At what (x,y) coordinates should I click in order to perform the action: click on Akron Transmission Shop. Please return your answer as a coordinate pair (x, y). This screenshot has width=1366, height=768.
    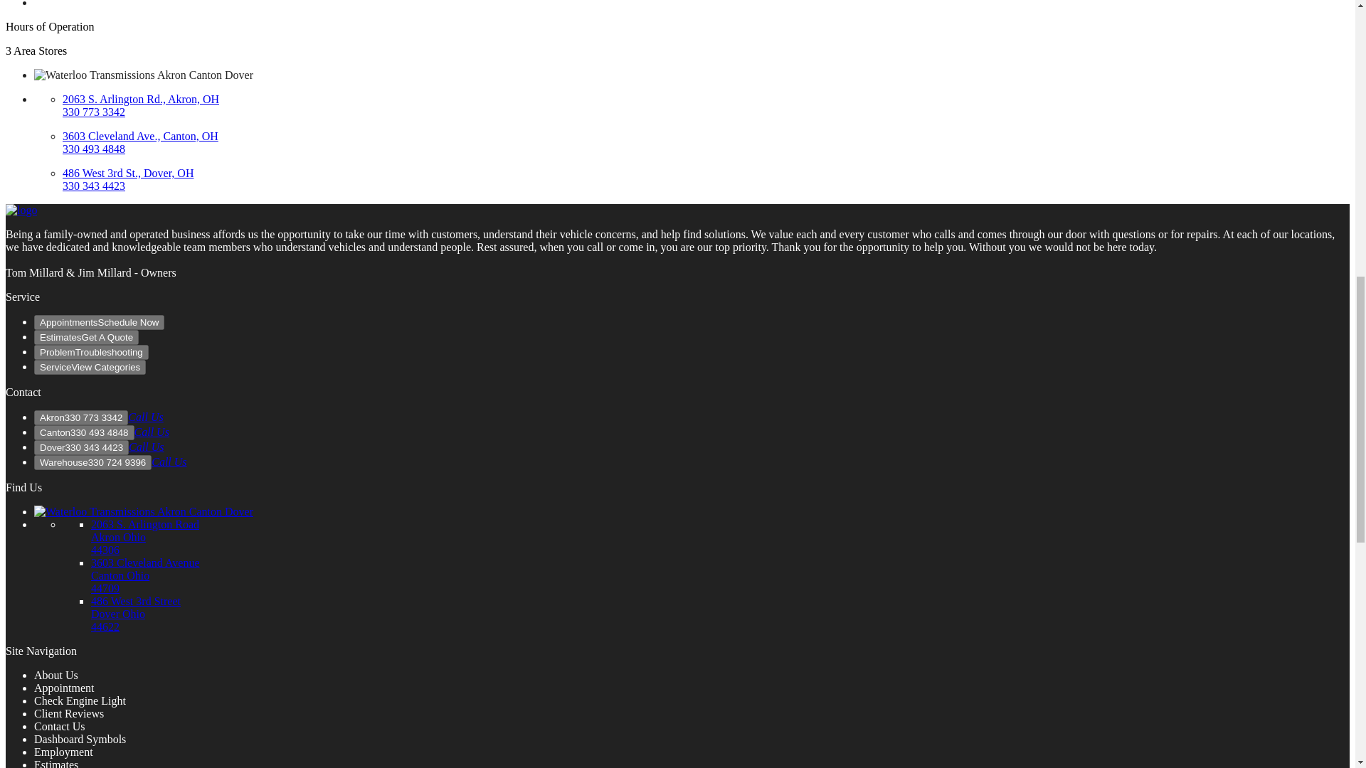
    Looking at the image, I should click on (145, 537).